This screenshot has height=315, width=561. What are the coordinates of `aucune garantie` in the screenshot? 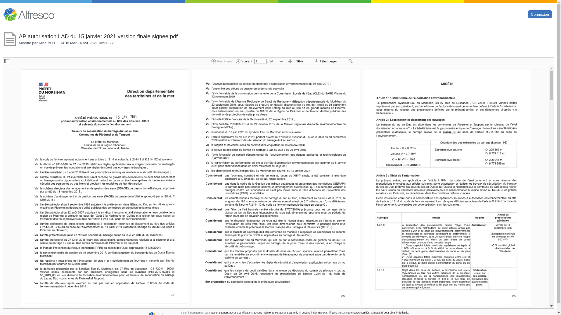 It's located at (289, 313).